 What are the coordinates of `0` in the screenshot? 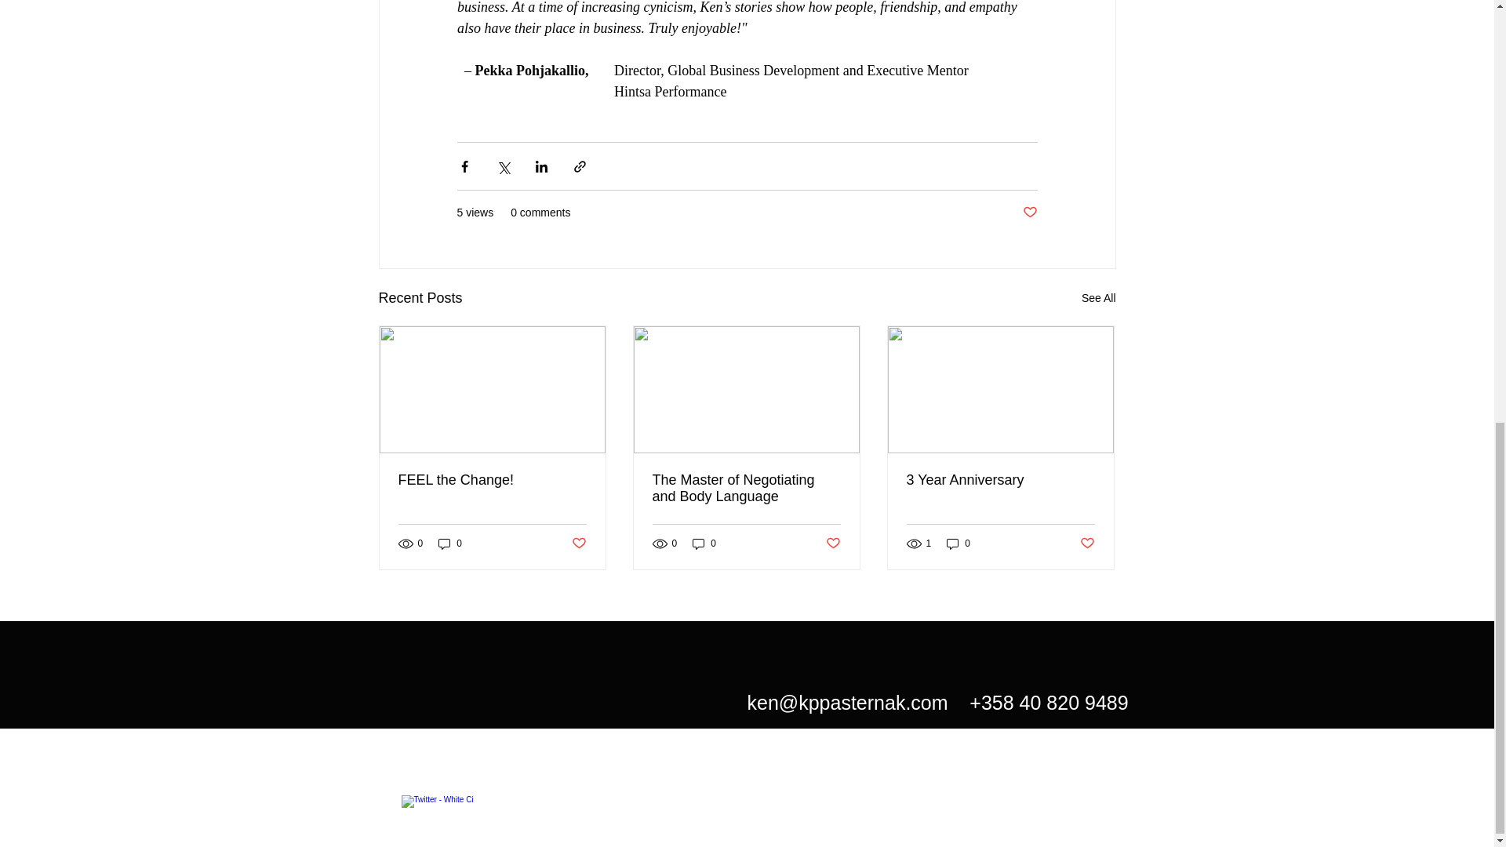 It's located at (959, 543).